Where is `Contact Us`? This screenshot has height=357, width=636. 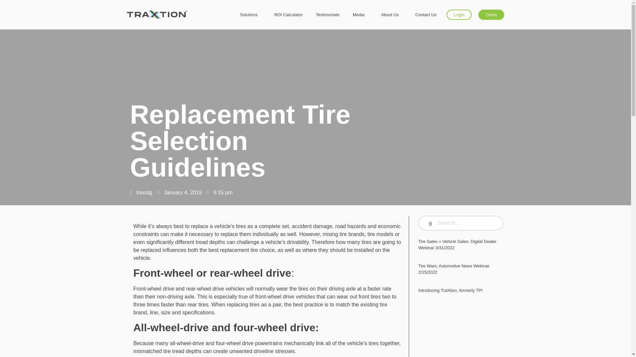 Contact Us is located at coordinates (427, 7).